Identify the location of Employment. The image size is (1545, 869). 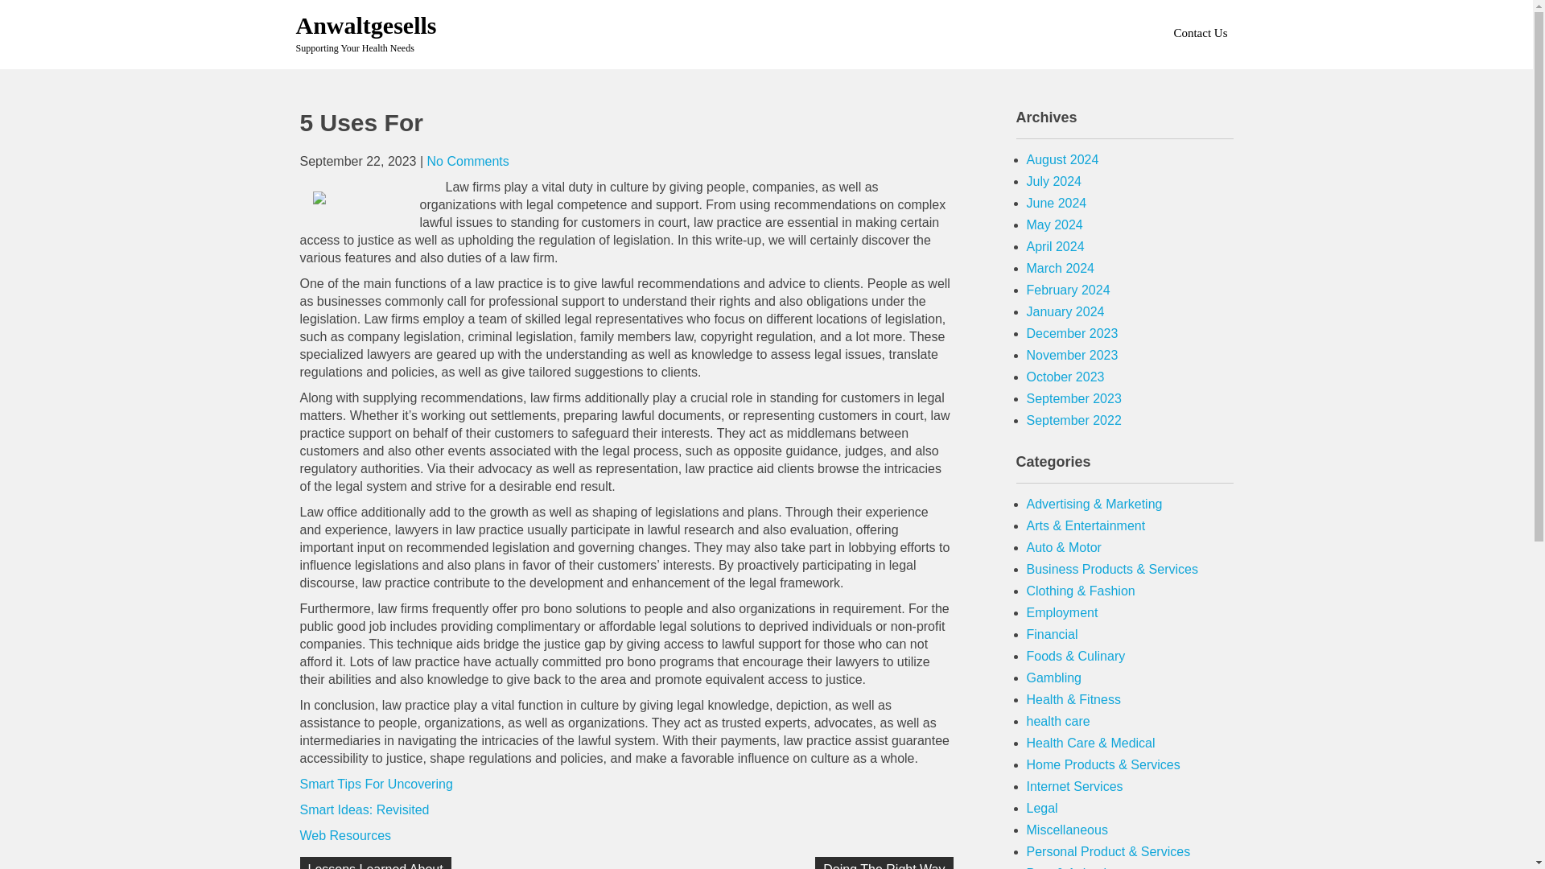
(1062, 612).